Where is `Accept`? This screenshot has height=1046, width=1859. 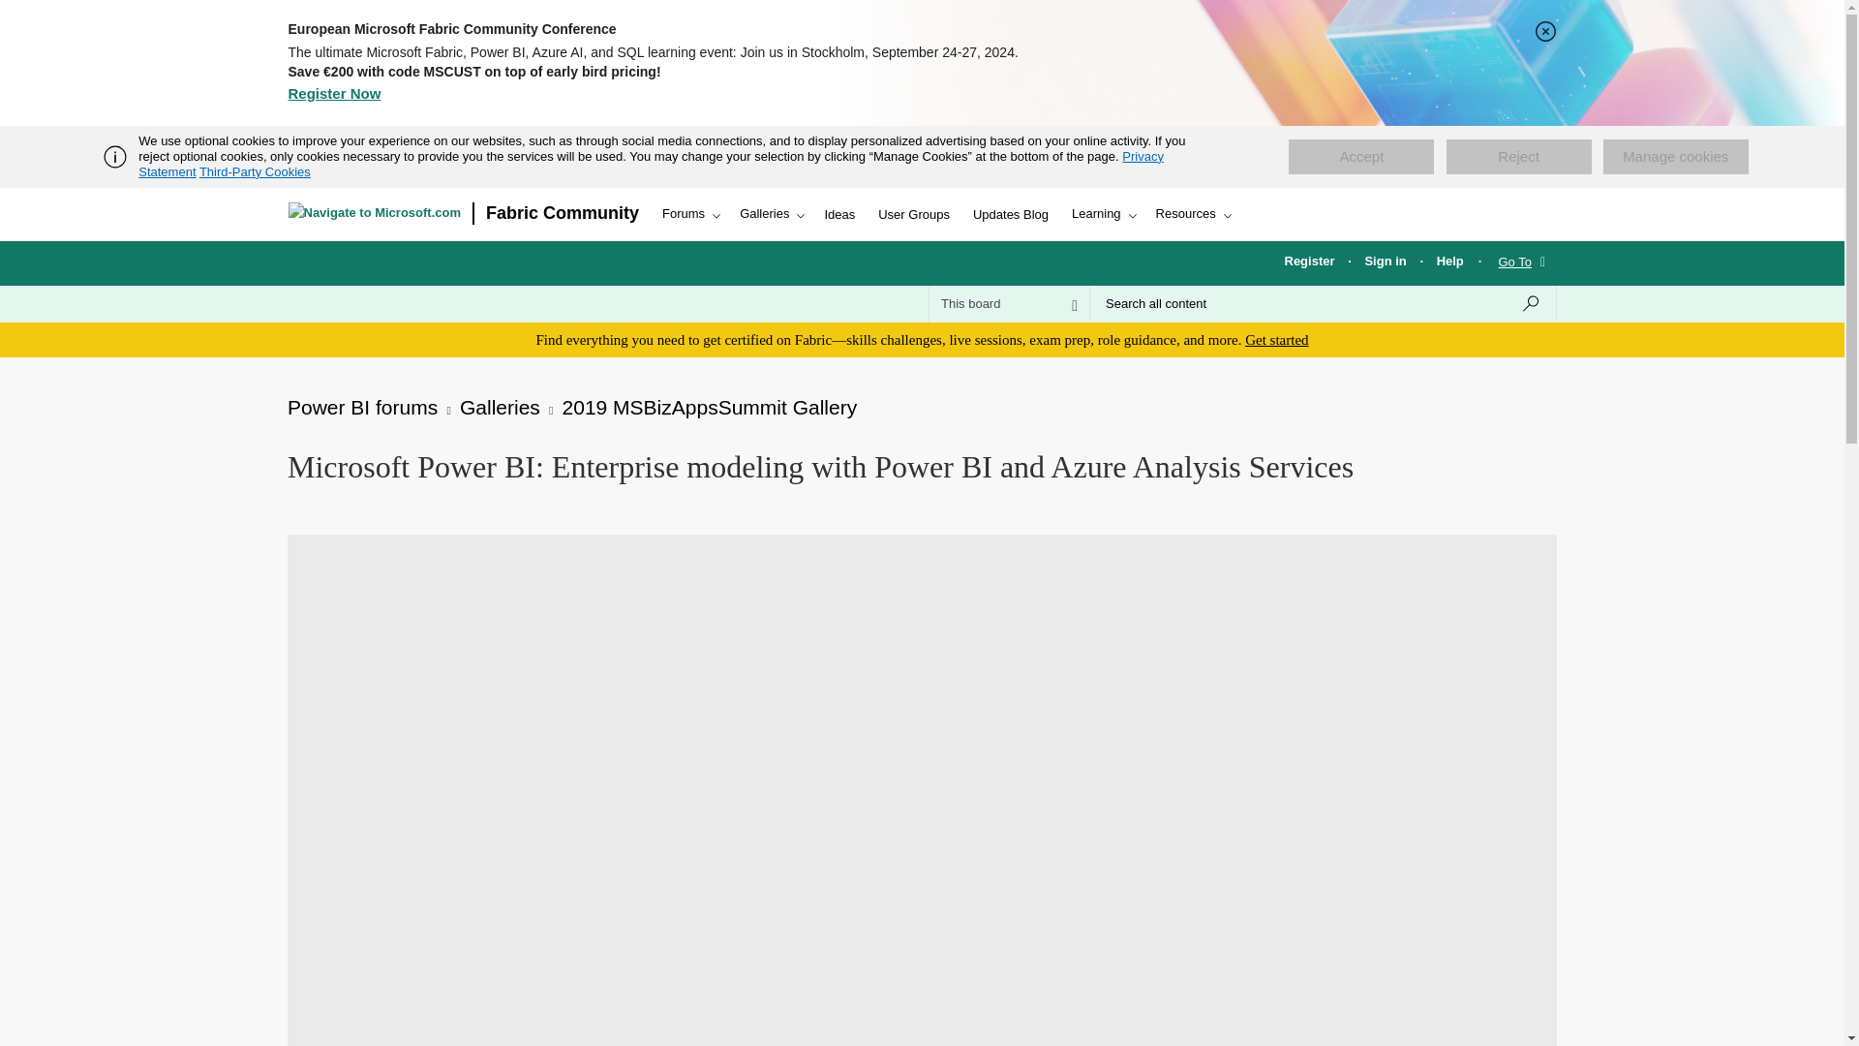
Accept is located at coordinates (1360, 157).